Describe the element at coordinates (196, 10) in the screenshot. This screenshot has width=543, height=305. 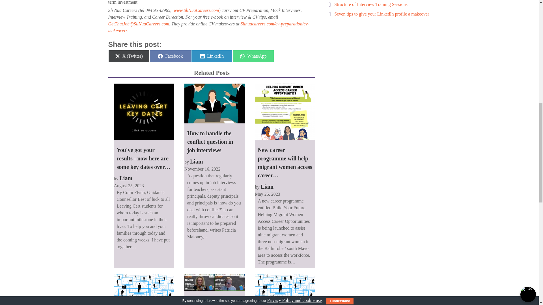
I see `www.SliNuaCareers.com` at that location.